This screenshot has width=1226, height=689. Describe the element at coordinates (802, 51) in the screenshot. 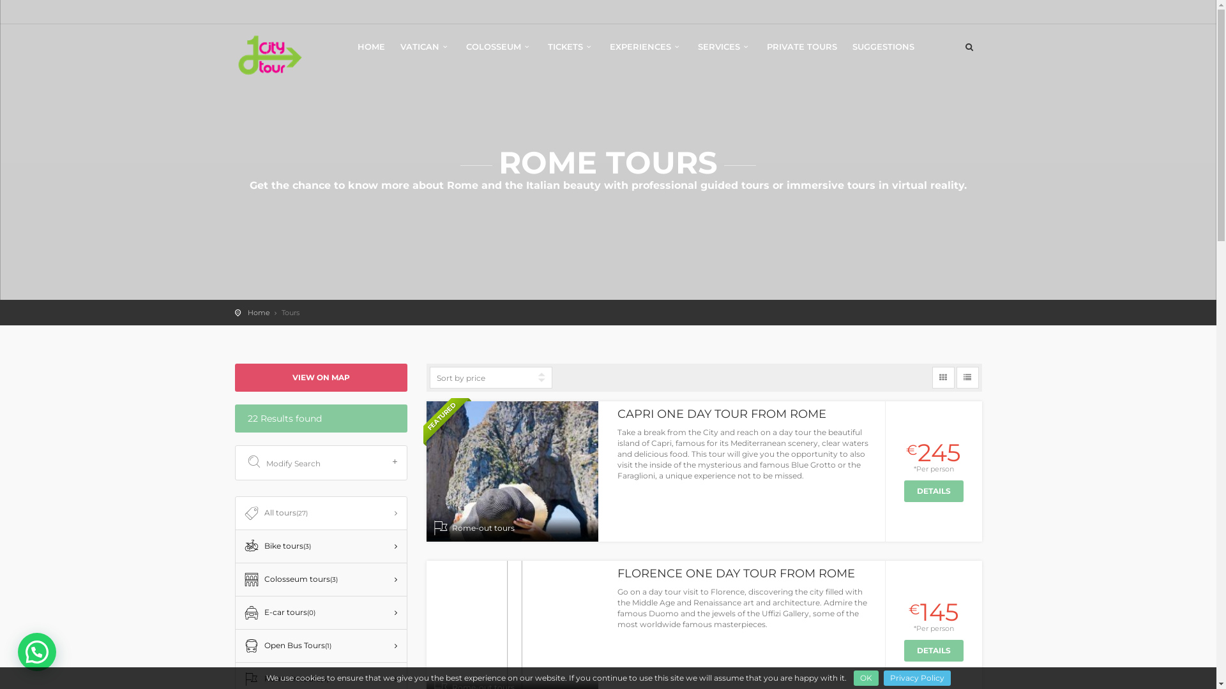

I see `PRIVATE TOURS` at that location.